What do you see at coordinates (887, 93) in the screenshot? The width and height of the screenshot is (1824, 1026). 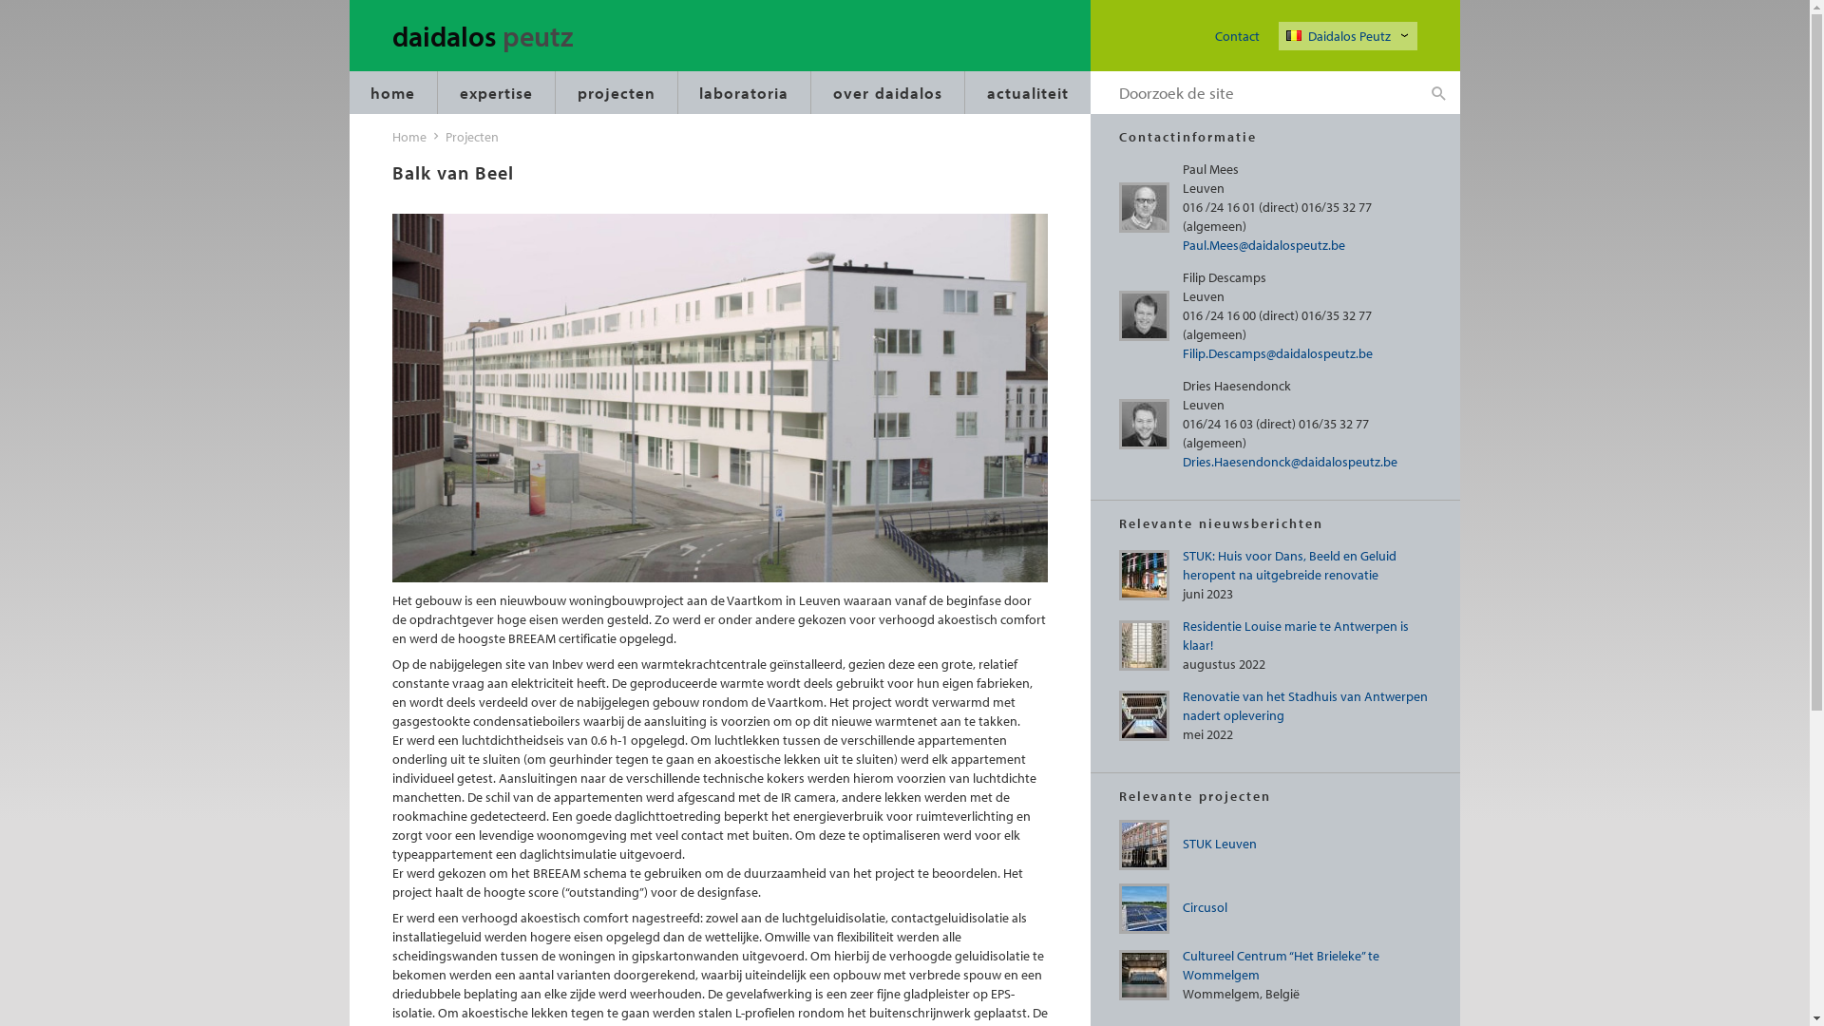 I see `over daidalos` at bounding box center [887, 93].